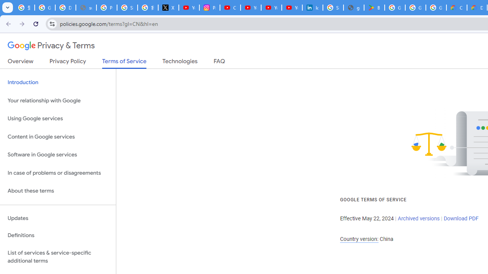 This screenshot has height=274, width=488. I want to click on Your relationship with Google, so click(58, 100).